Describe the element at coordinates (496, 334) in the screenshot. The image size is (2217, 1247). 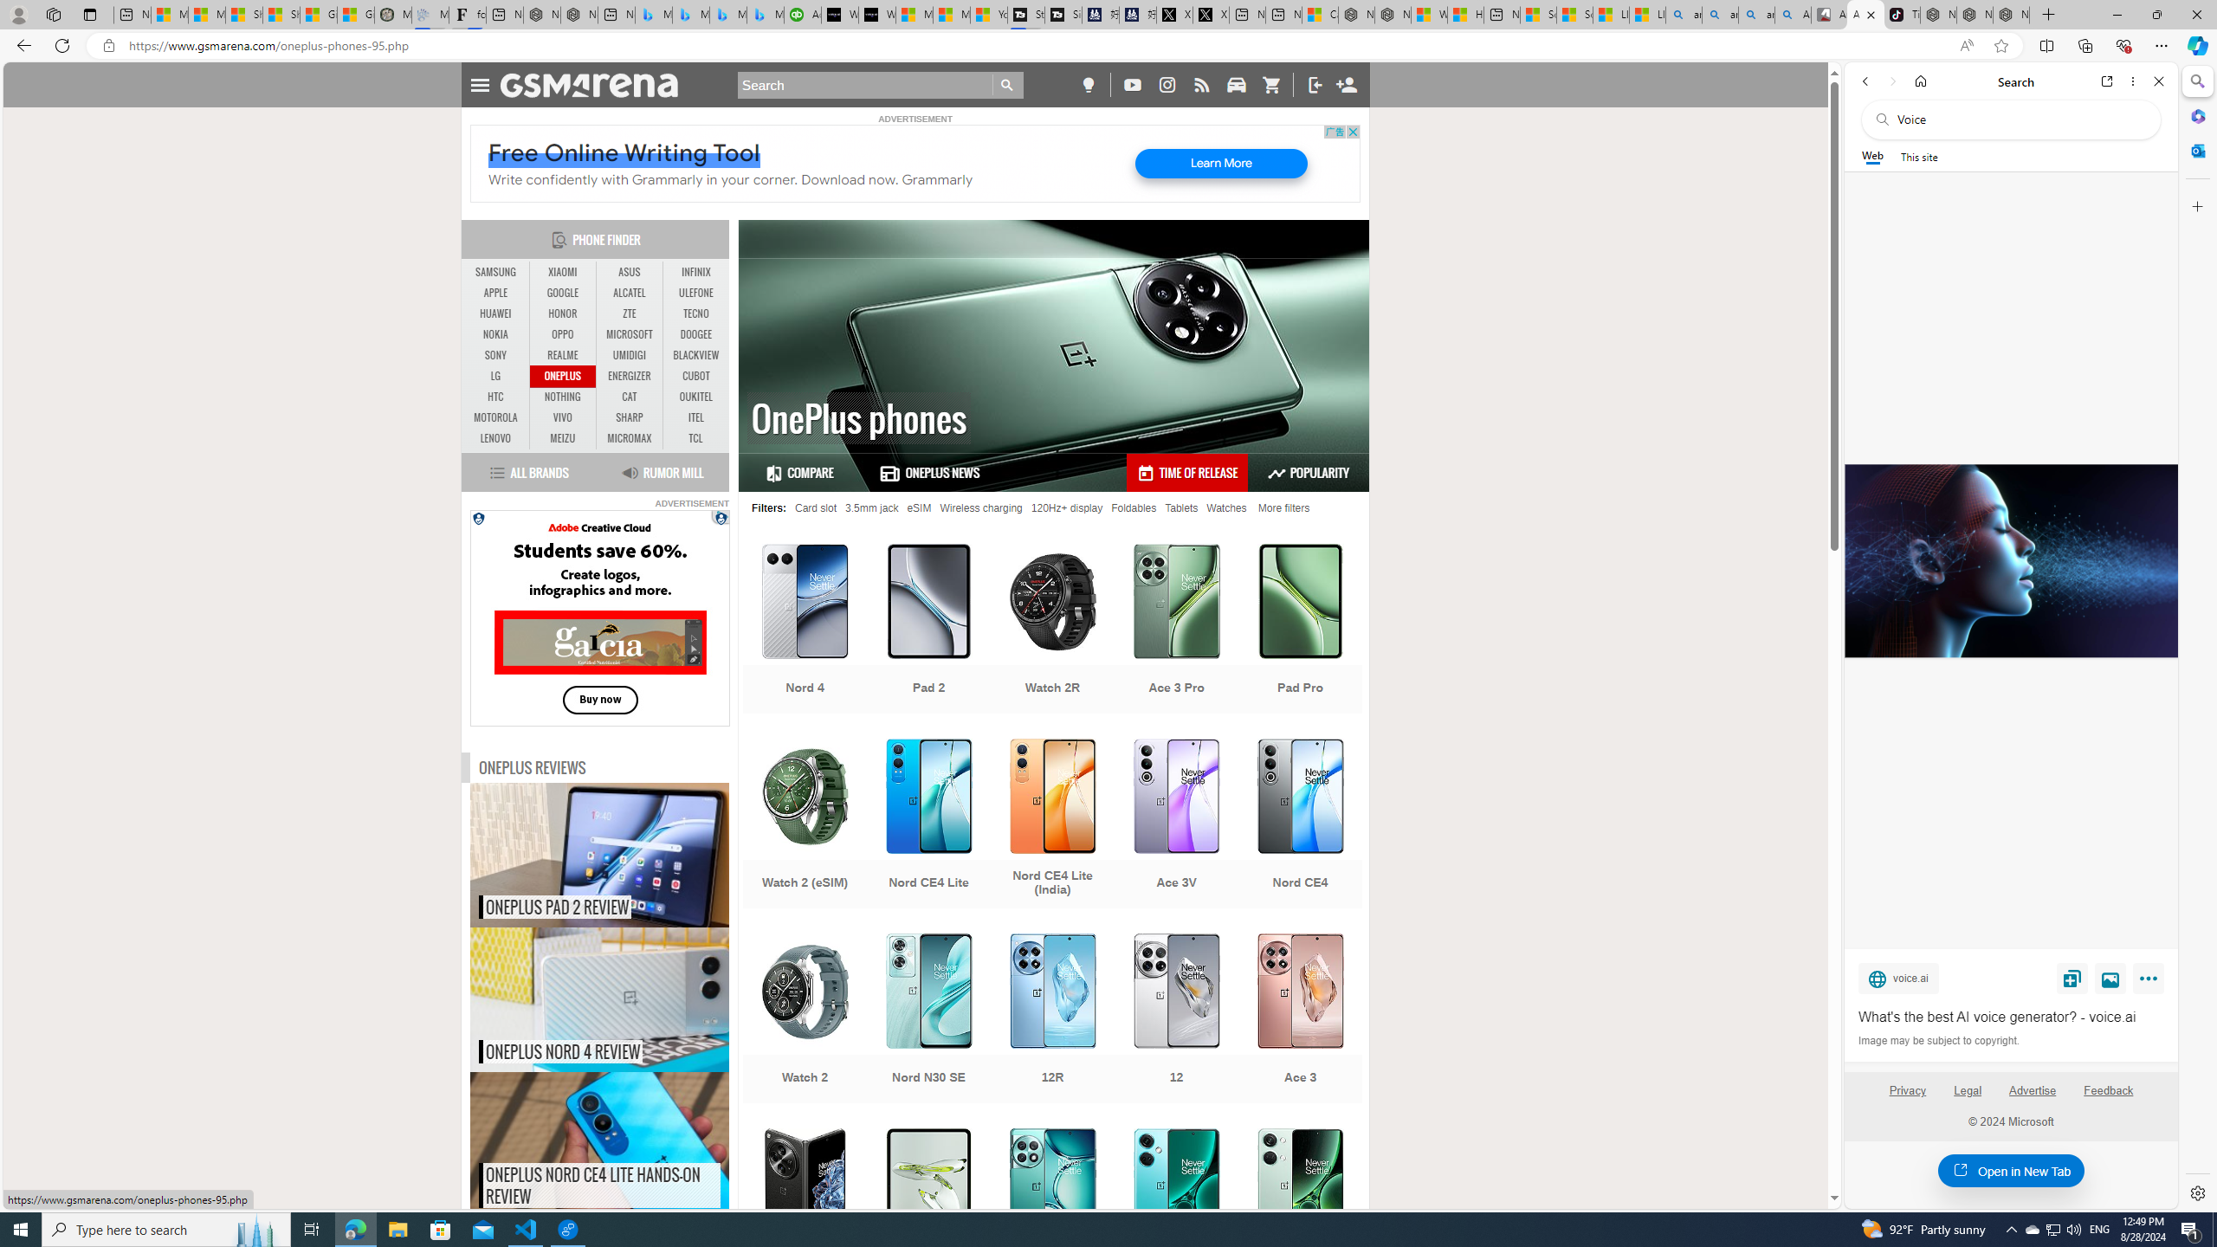
I see `NOKIA` at that location.